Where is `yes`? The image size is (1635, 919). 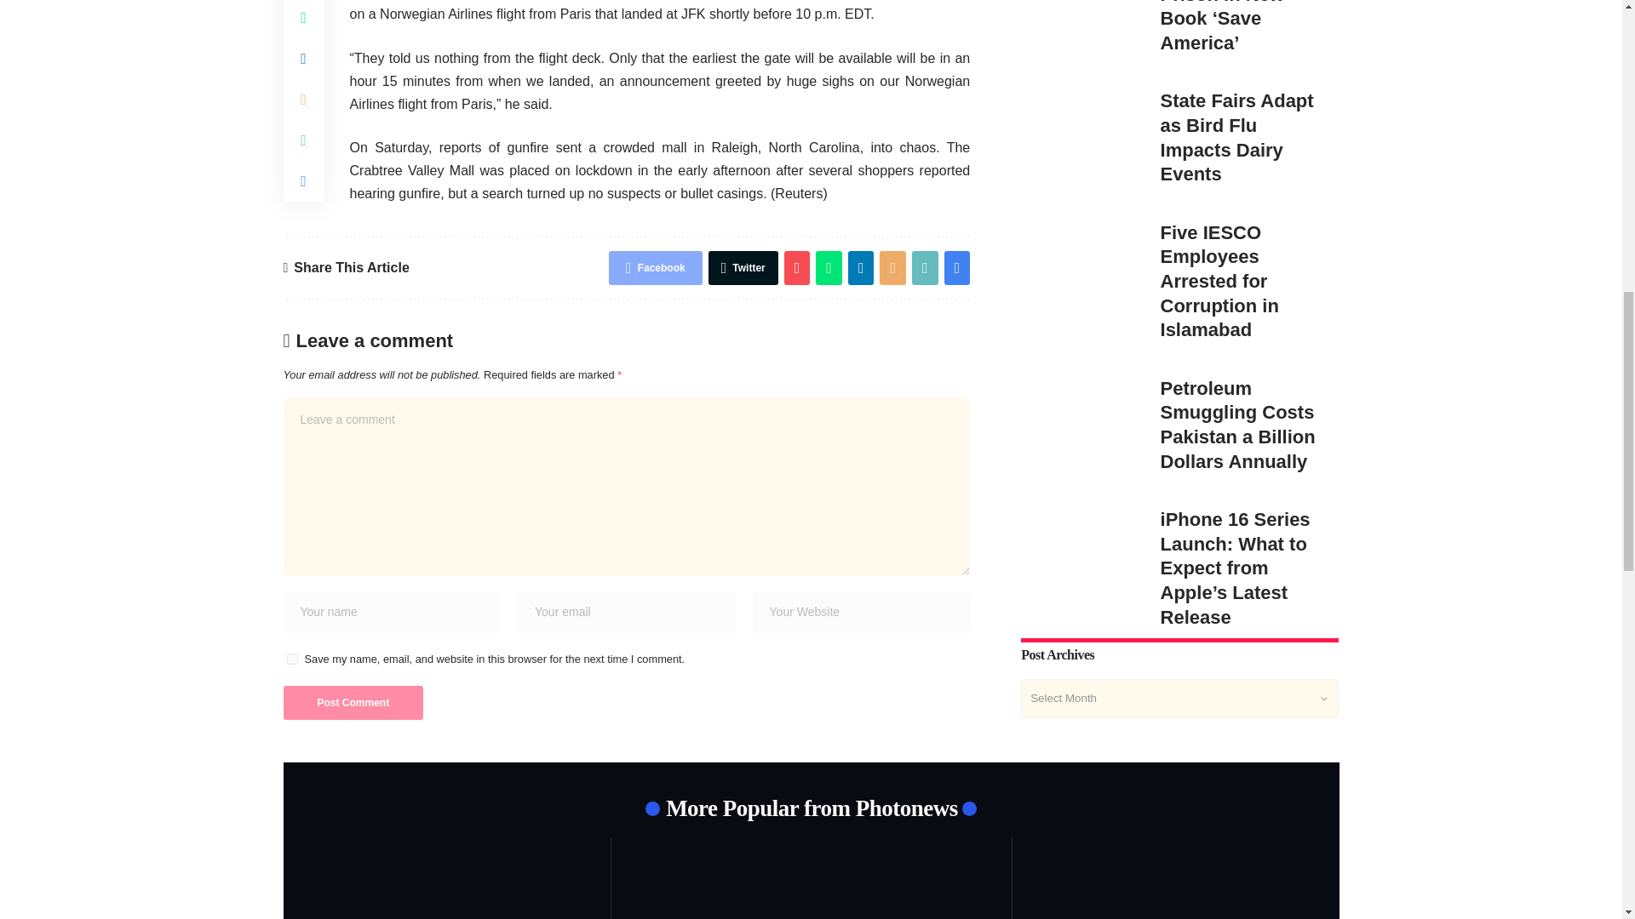
yes is located at coordinates (291, 659).